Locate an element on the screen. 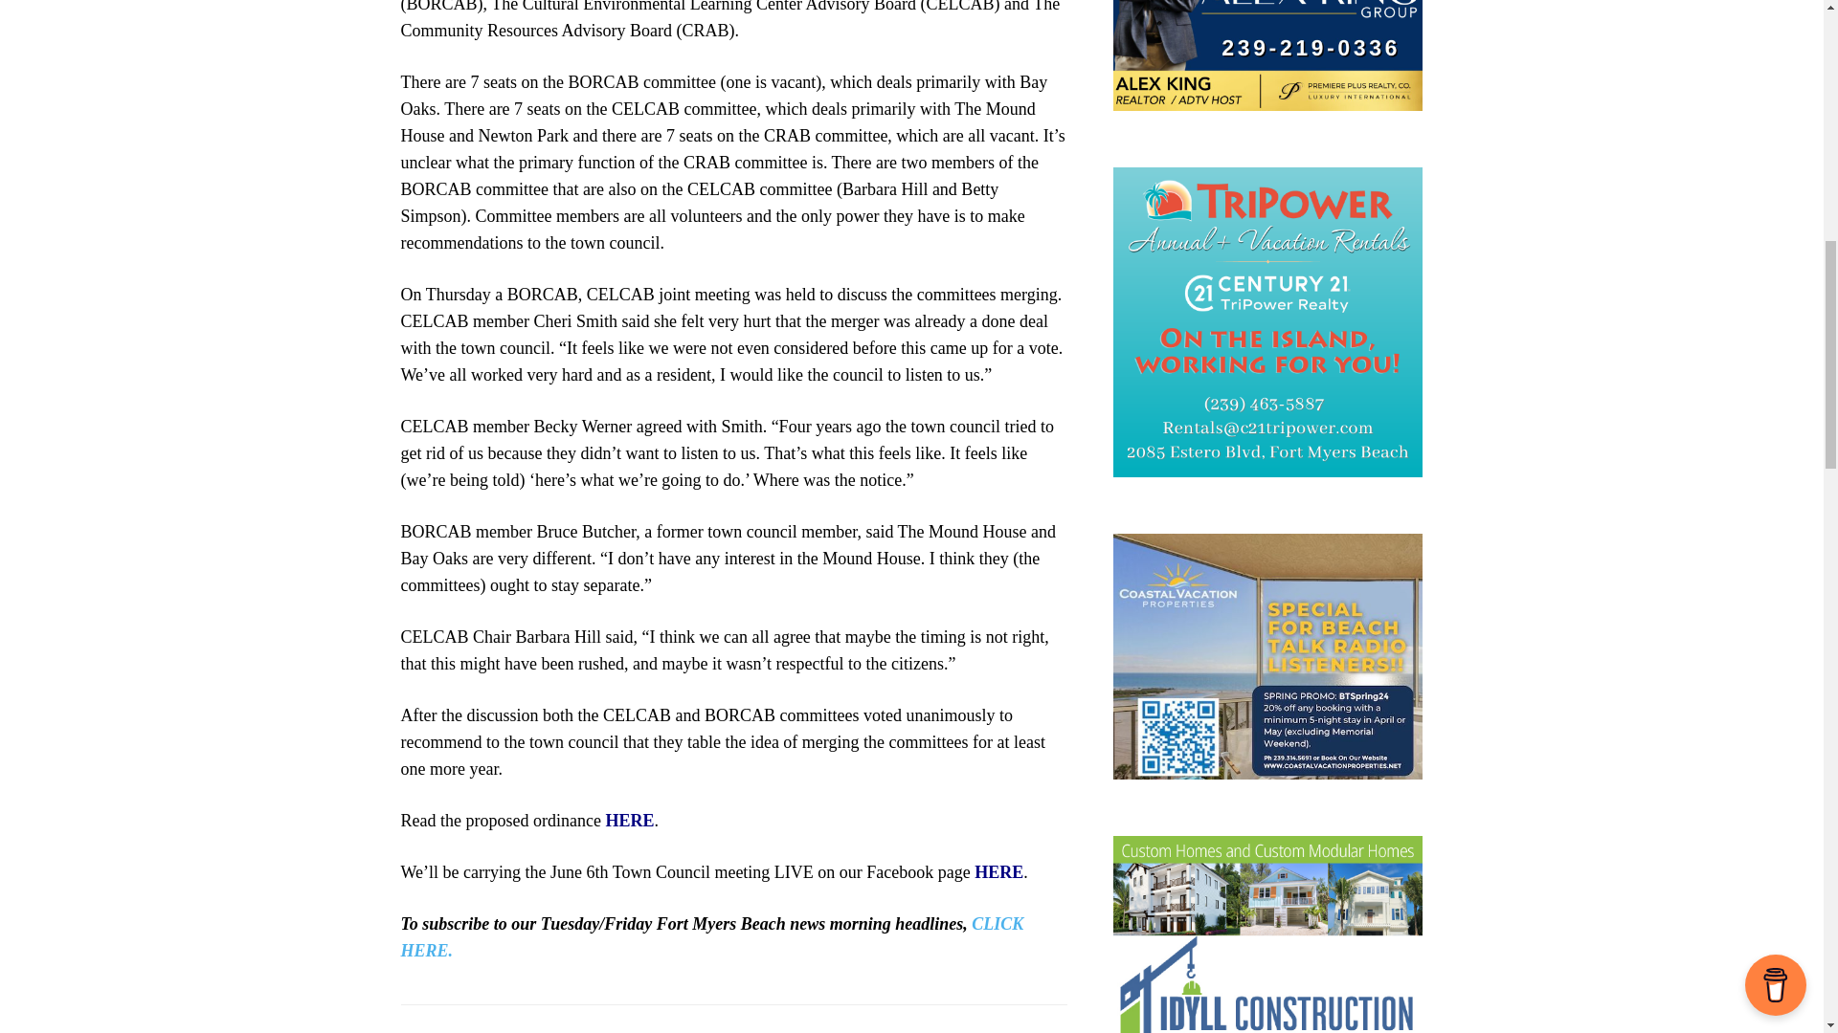 This screenshot has height=1033, width=1838. HERE is located at coordinates (998, 872).